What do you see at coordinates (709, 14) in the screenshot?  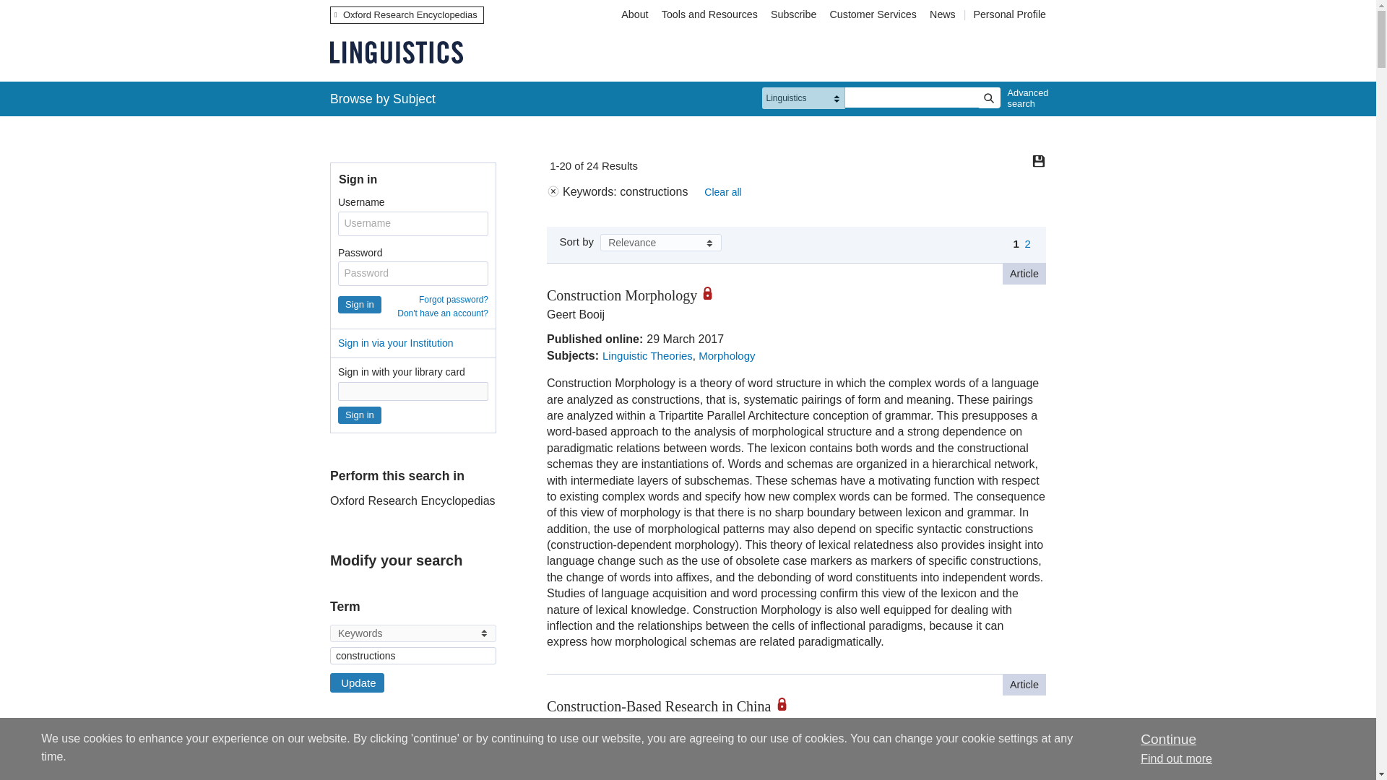 I see `Tools and Resources` at bounding box center [709, 14].